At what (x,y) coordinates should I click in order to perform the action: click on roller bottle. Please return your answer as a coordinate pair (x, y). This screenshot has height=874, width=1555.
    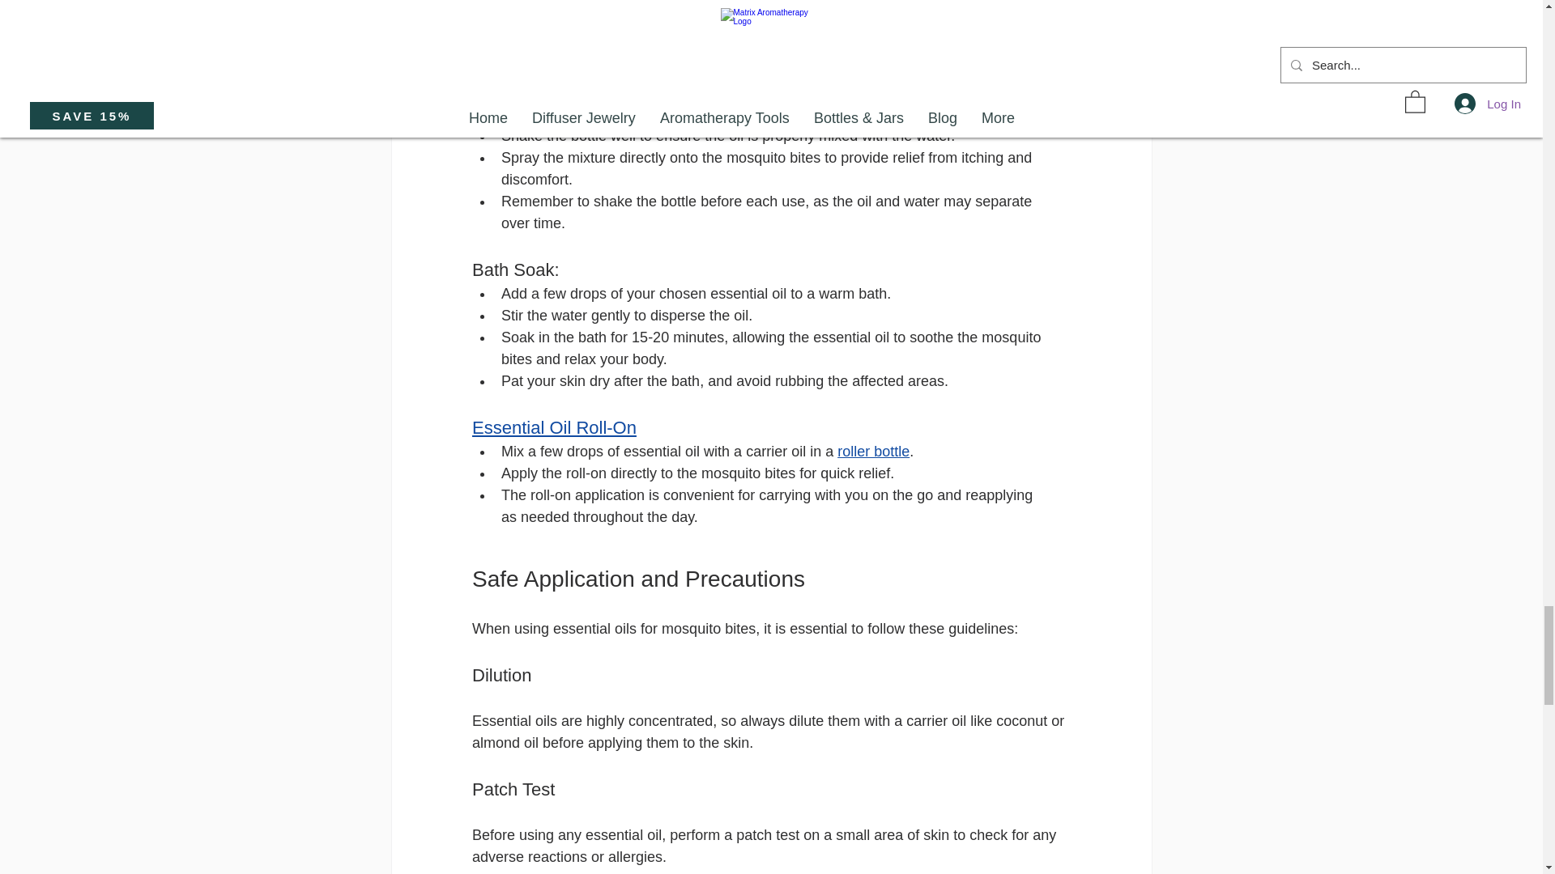
    Looking at the image, I should click on (873, 452).